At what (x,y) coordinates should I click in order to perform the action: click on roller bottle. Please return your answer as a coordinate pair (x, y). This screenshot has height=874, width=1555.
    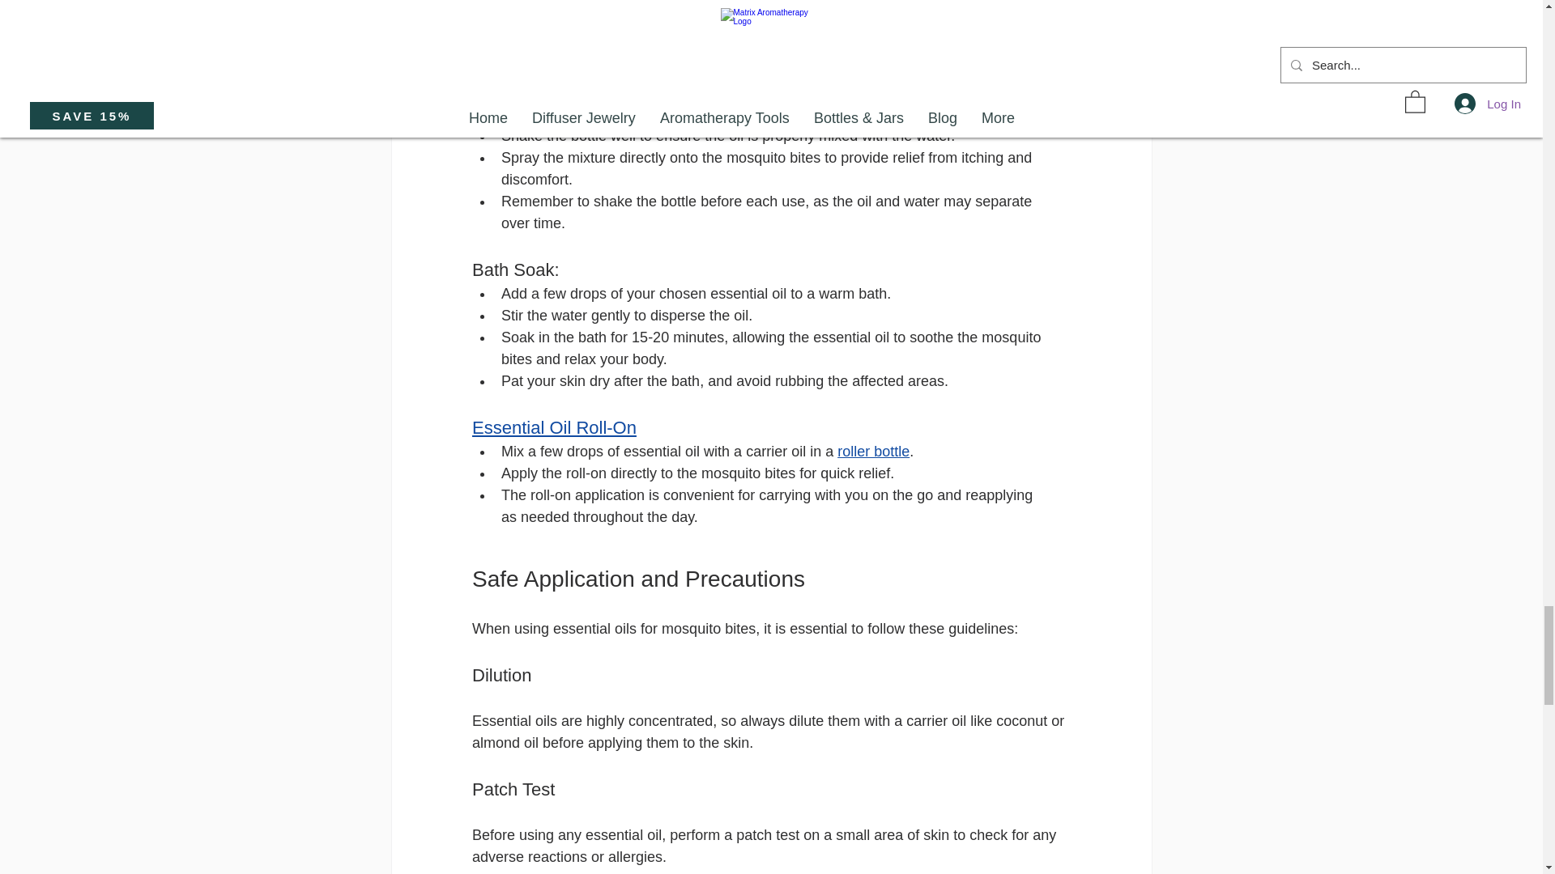
    Looking at the image, I should click on (873, 452).